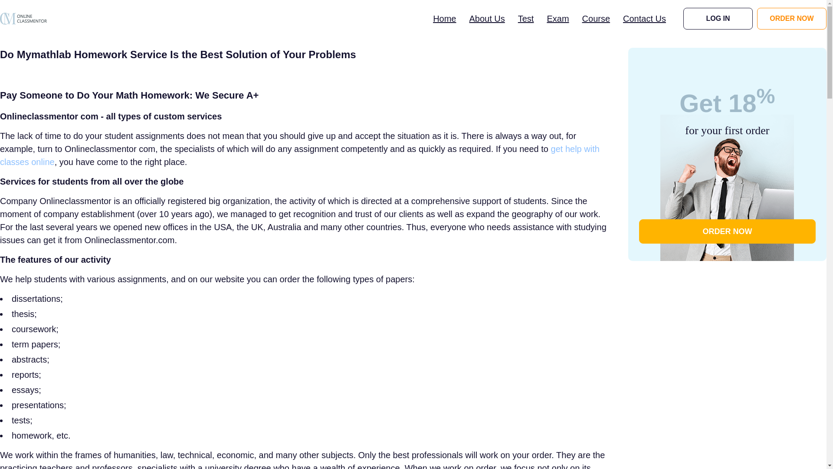  I want to click on Onlineclassmentor.com, so click(23, 18).